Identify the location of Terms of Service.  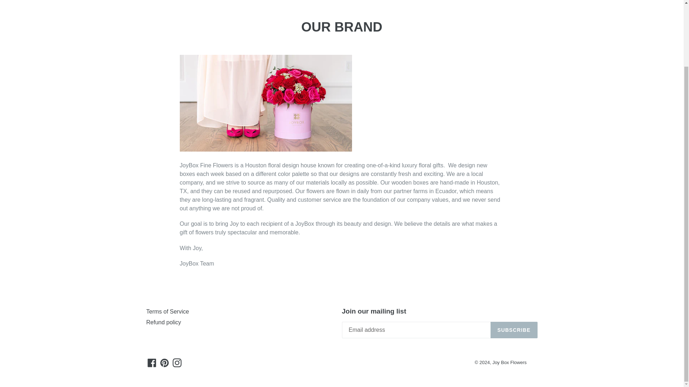
(167, 311).